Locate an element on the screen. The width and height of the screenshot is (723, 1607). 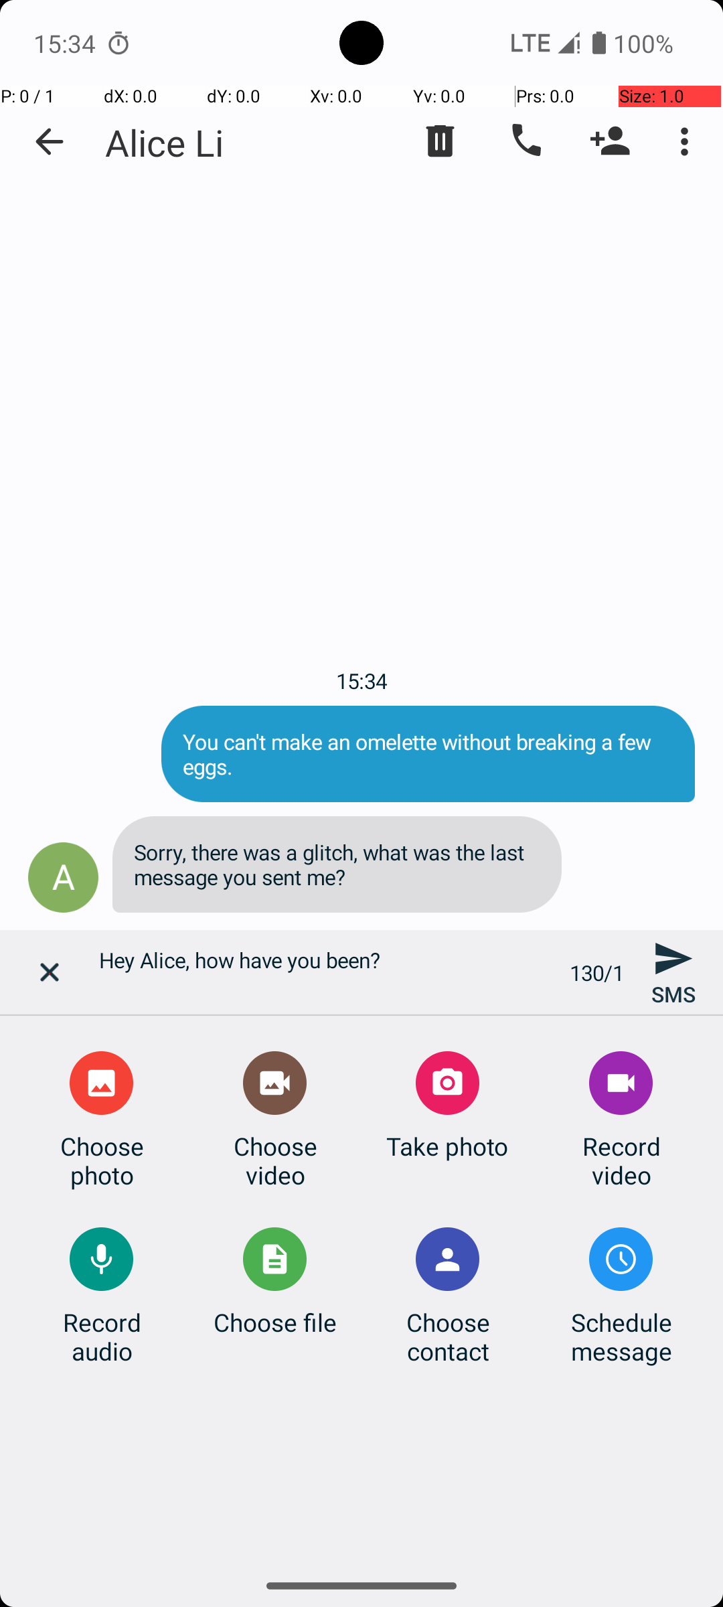
Record video is located at coordinates (621, 1160).